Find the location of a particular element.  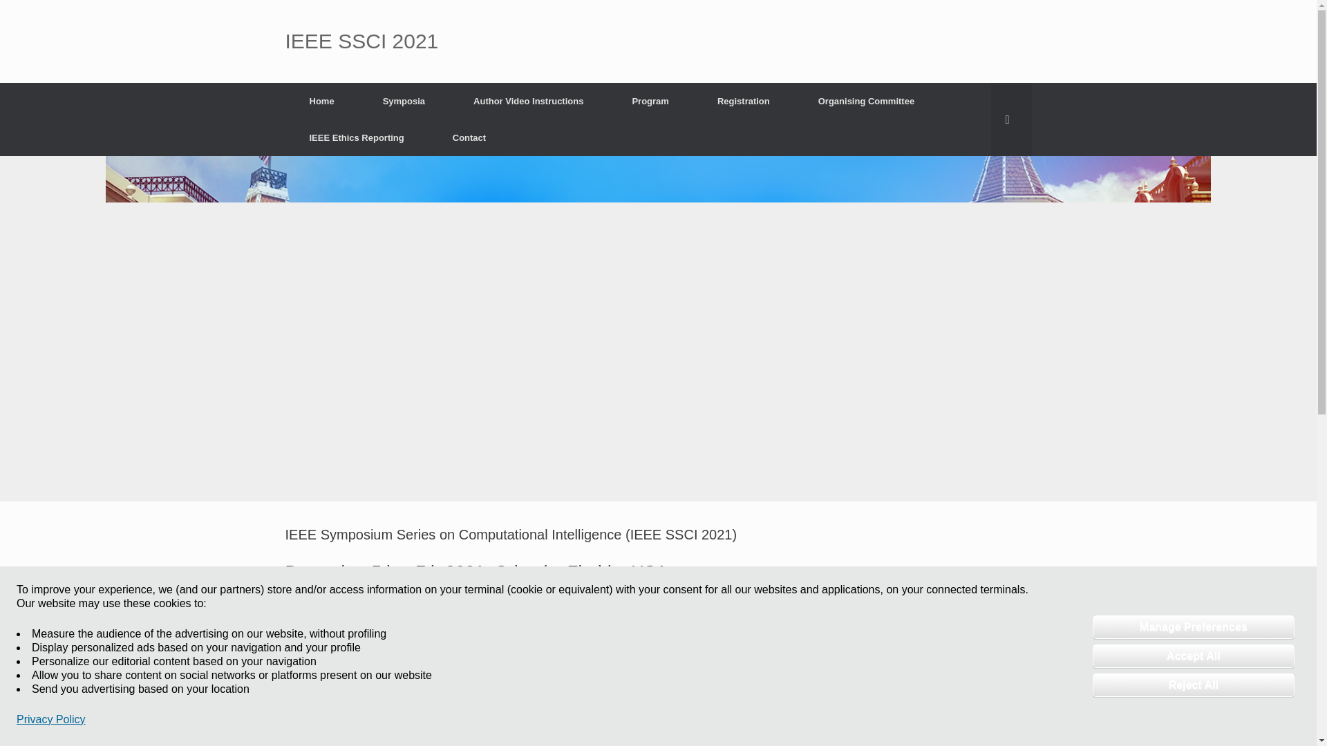

Page 1 is located at coordinates (658, 675).